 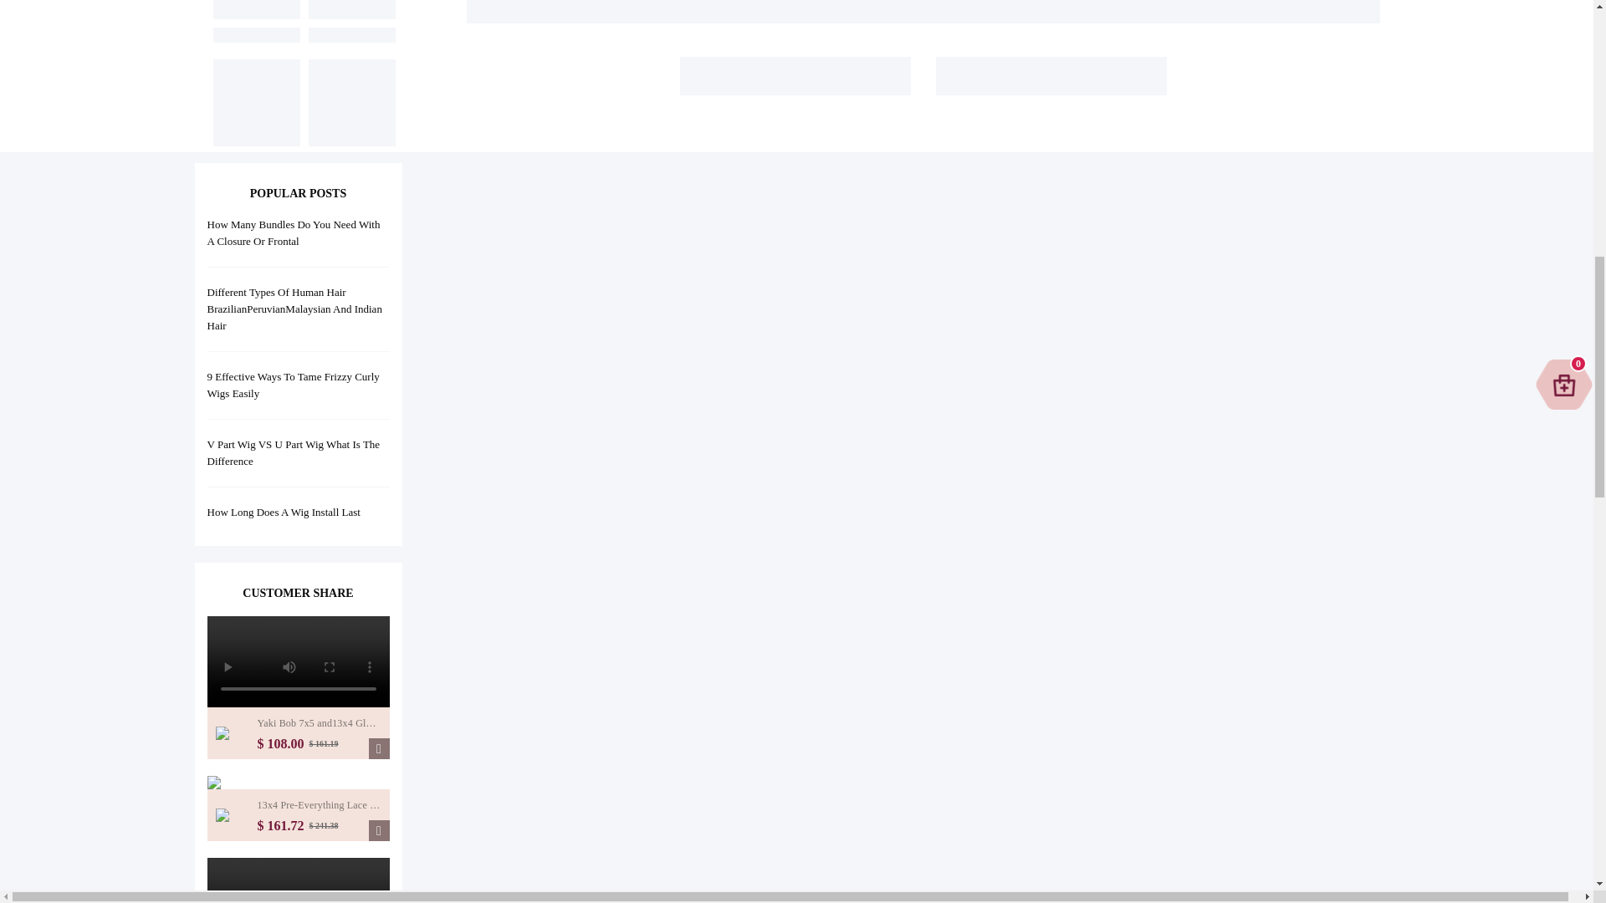 What do you see at coordinates (294, 232) in the screenshot?
I see `How Many Bundles Do You Need With A Closure Or Frontal` at bounding box center [294, 232].